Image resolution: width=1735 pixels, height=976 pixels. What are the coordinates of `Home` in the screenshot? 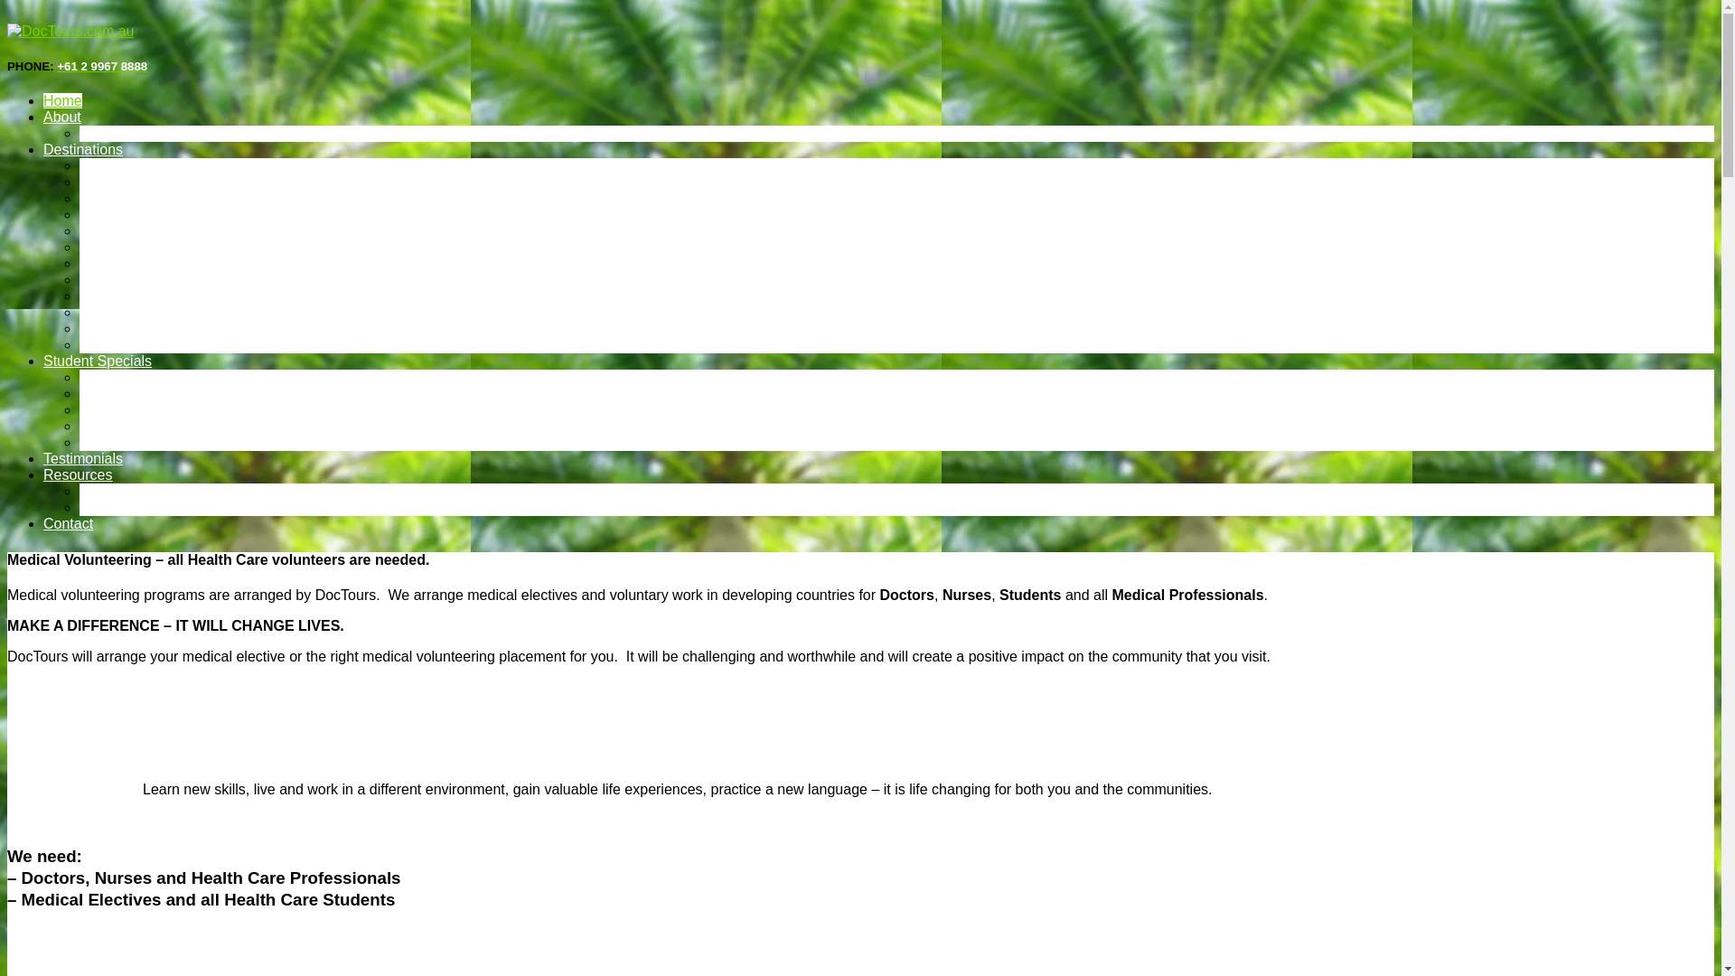 It's located at (63, 101).